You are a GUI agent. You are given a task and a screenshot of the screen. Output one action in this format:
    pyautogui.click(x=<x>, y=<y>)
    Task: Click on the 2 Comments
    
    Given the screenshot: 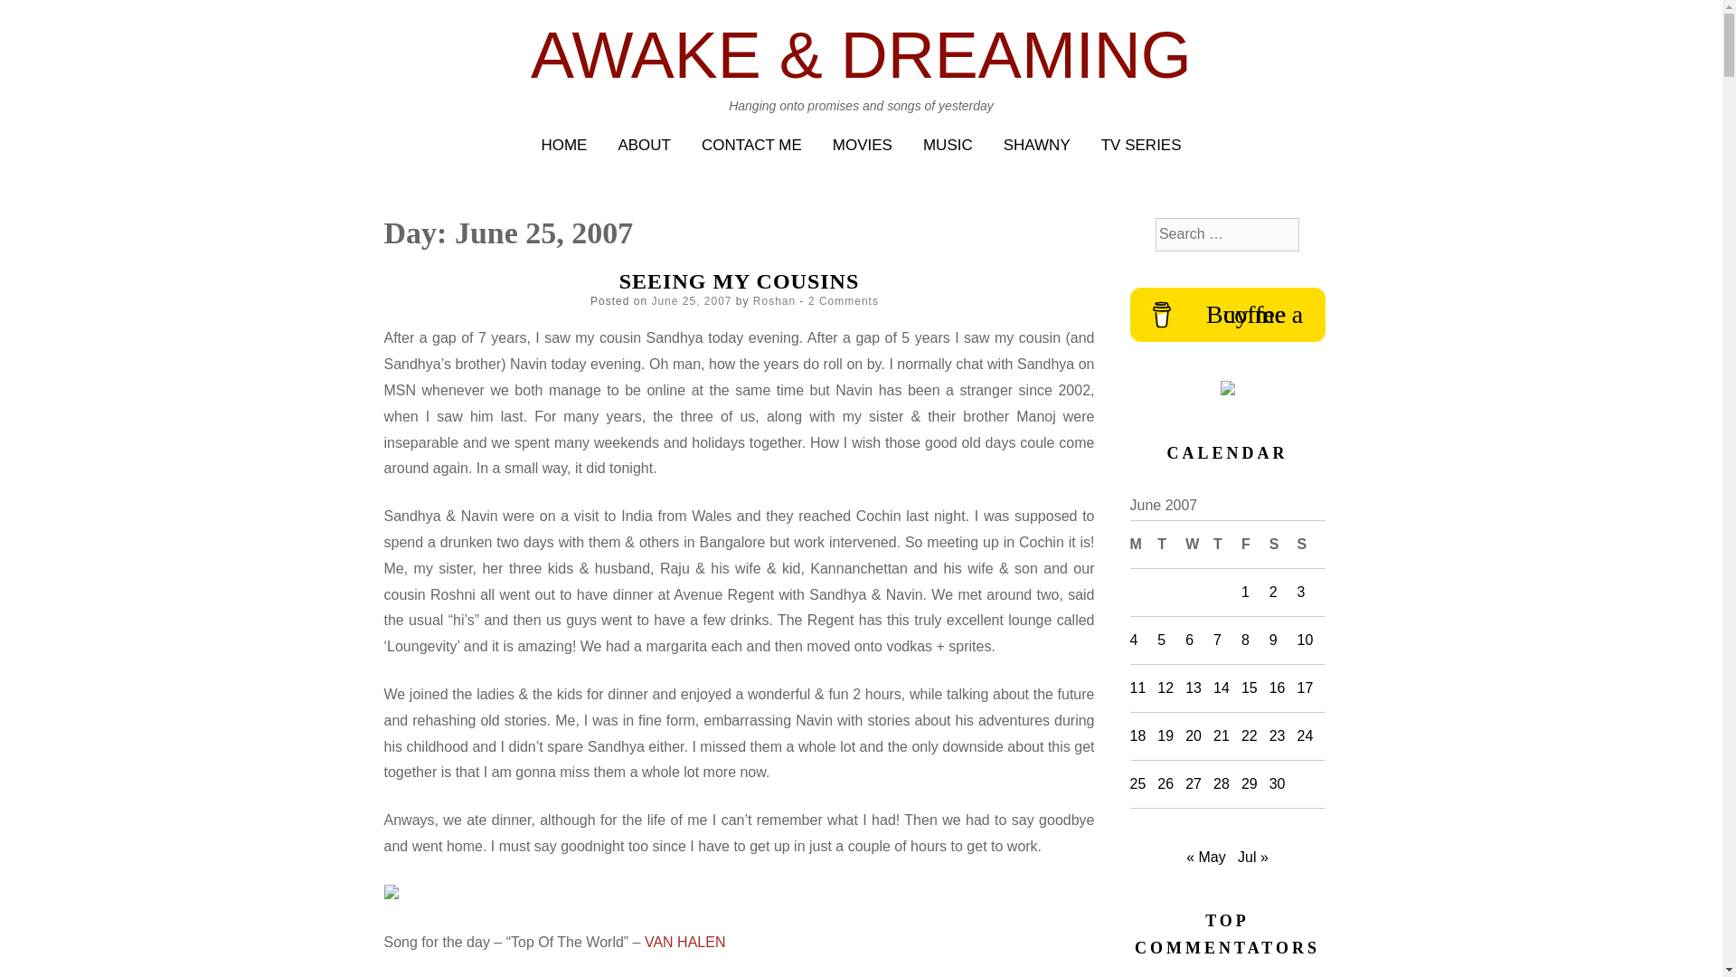 What is the action you would take?
    pyautogui.click(x=843, y=301)
    